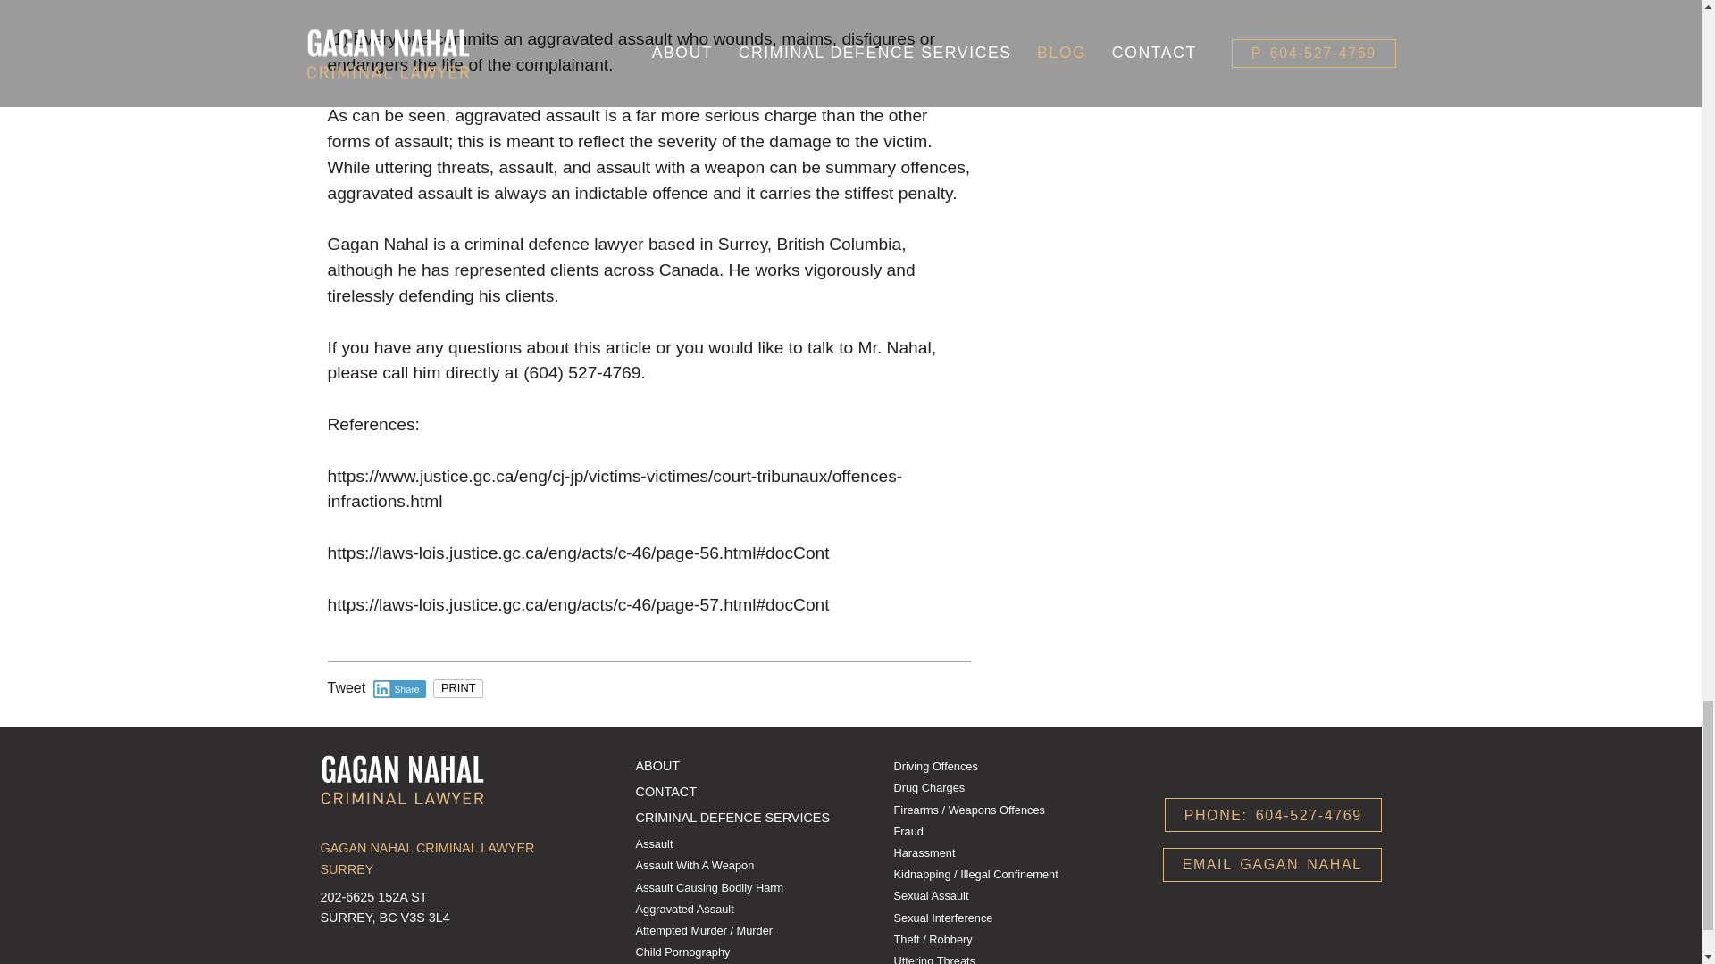 The height and width of the screenshot is (964, 1715). What do you see at coordinates (943, 918) in the screenshot?
I see `Sexual Interference` at bounding box center [943, 918].